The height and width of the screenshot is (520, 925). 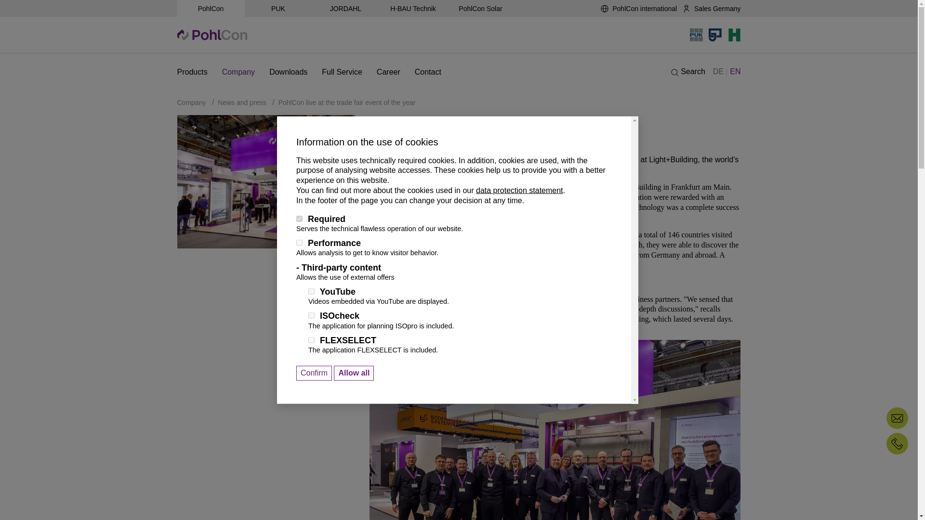 What do you see at coordinates (314, 373) in the screenshot?
I see `Confirm` at bounding box center [314, 373].